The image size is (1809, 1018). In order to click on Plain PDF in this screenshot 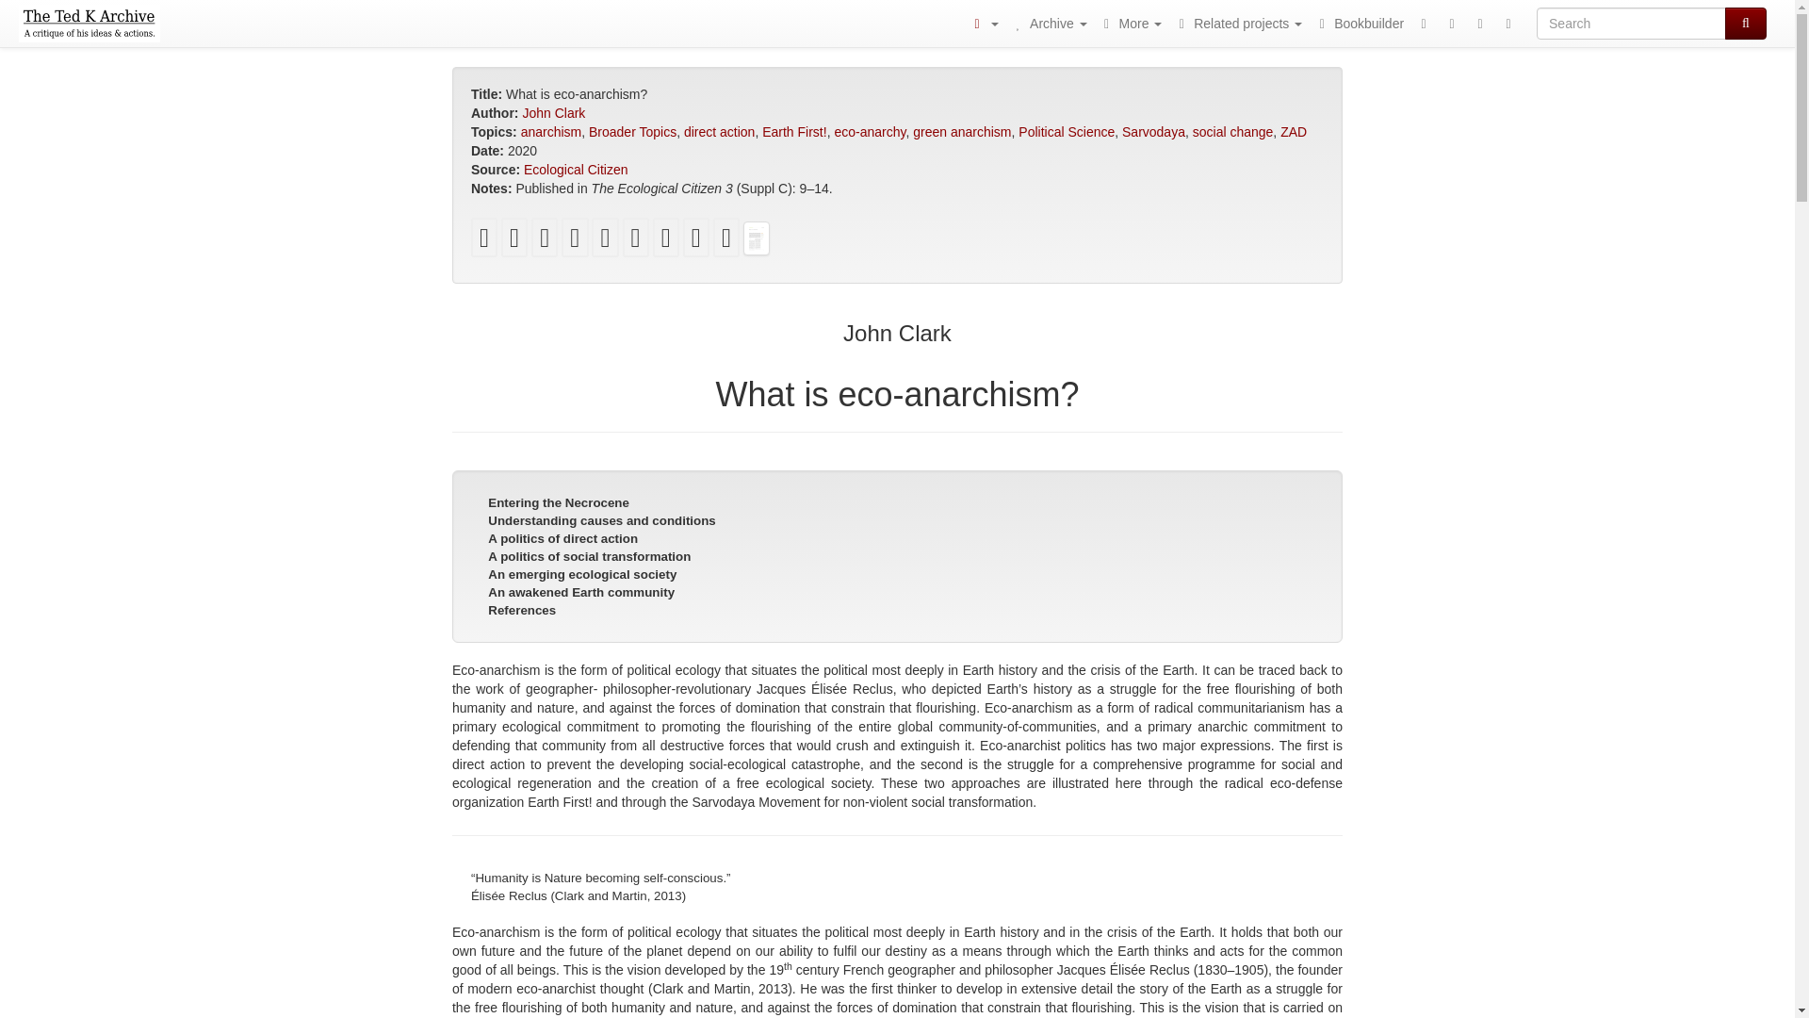, I will do `click(484, 238)`.